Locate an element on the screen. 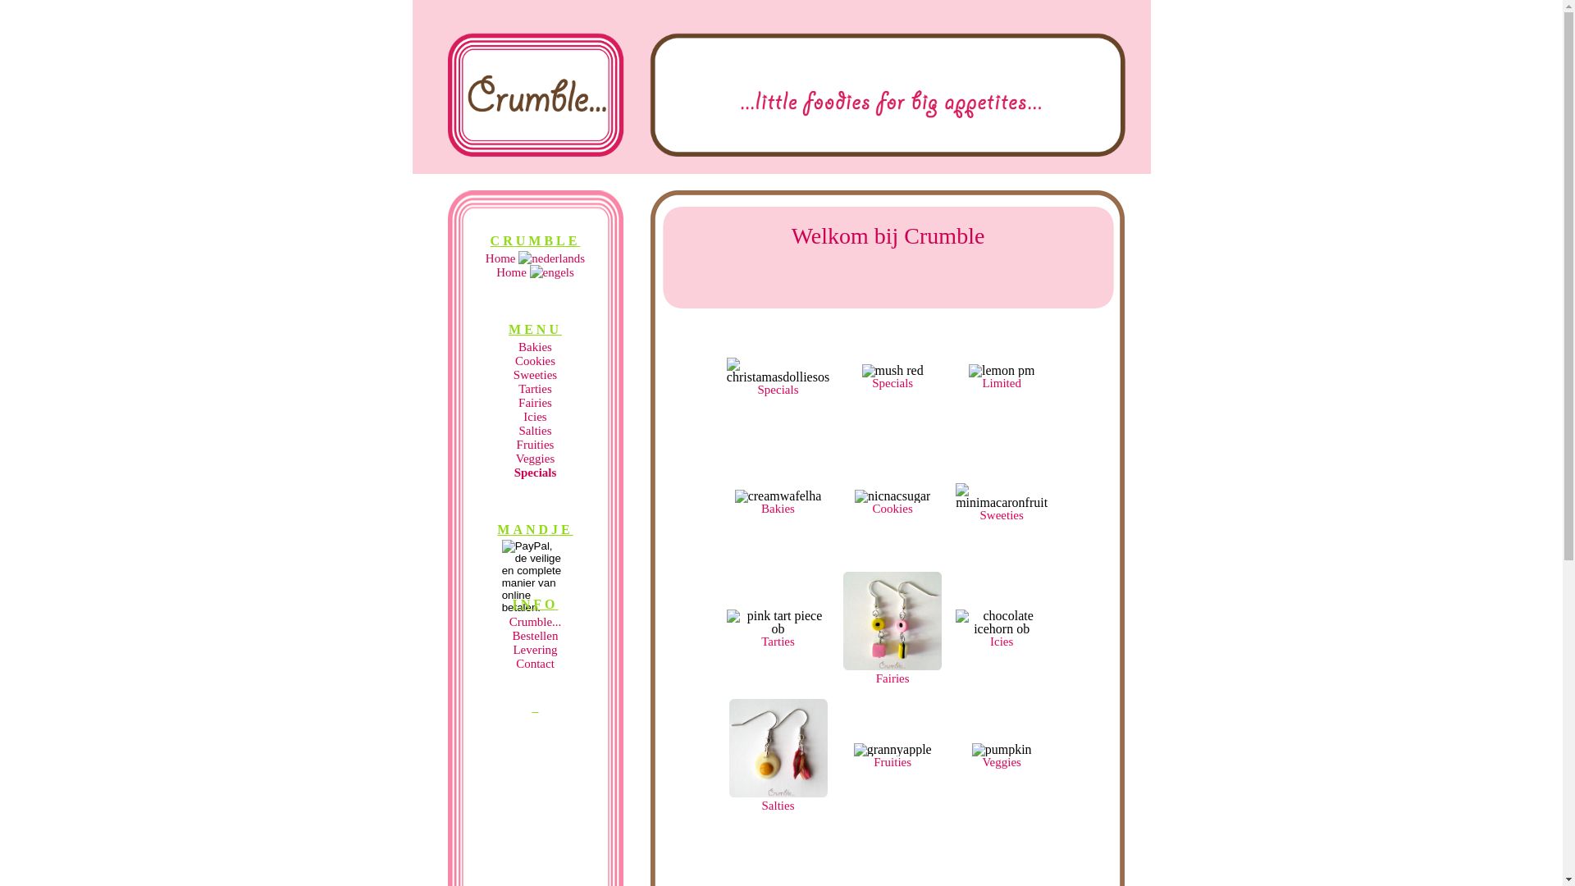 The width and height of the screenshot is (1575, 886). Veggies is located at coordinates (536, 459).